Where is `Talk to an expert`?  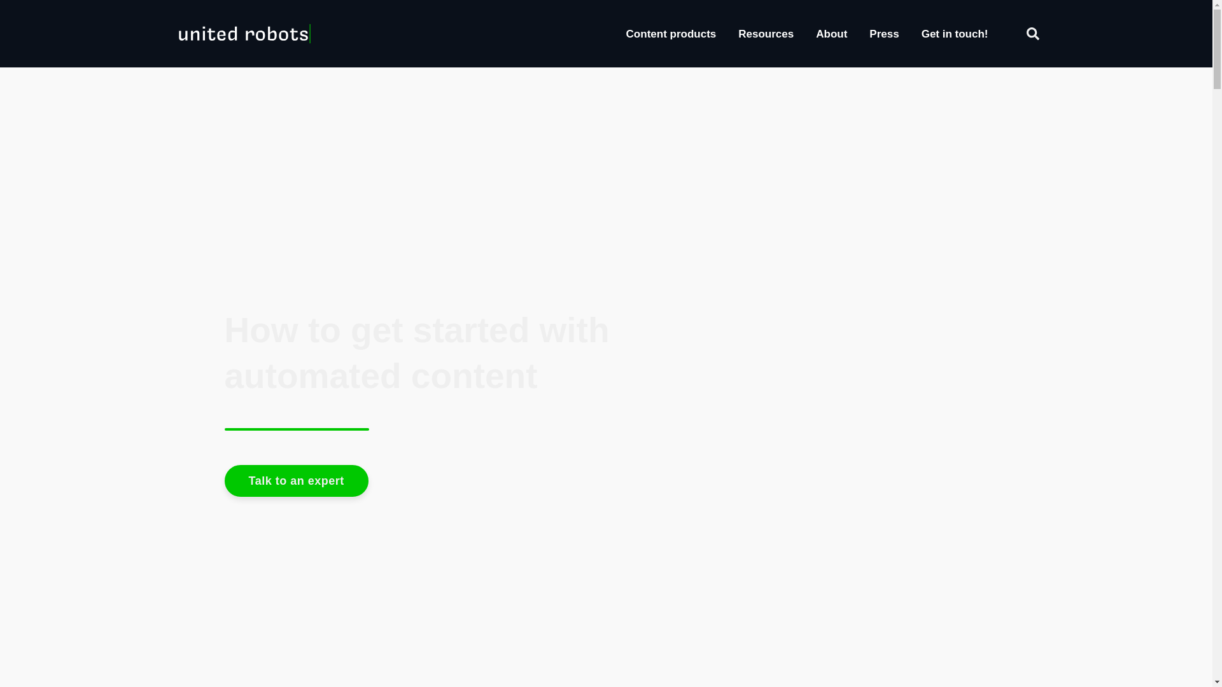
Talk to an expert is located at coordinates (295, 481).